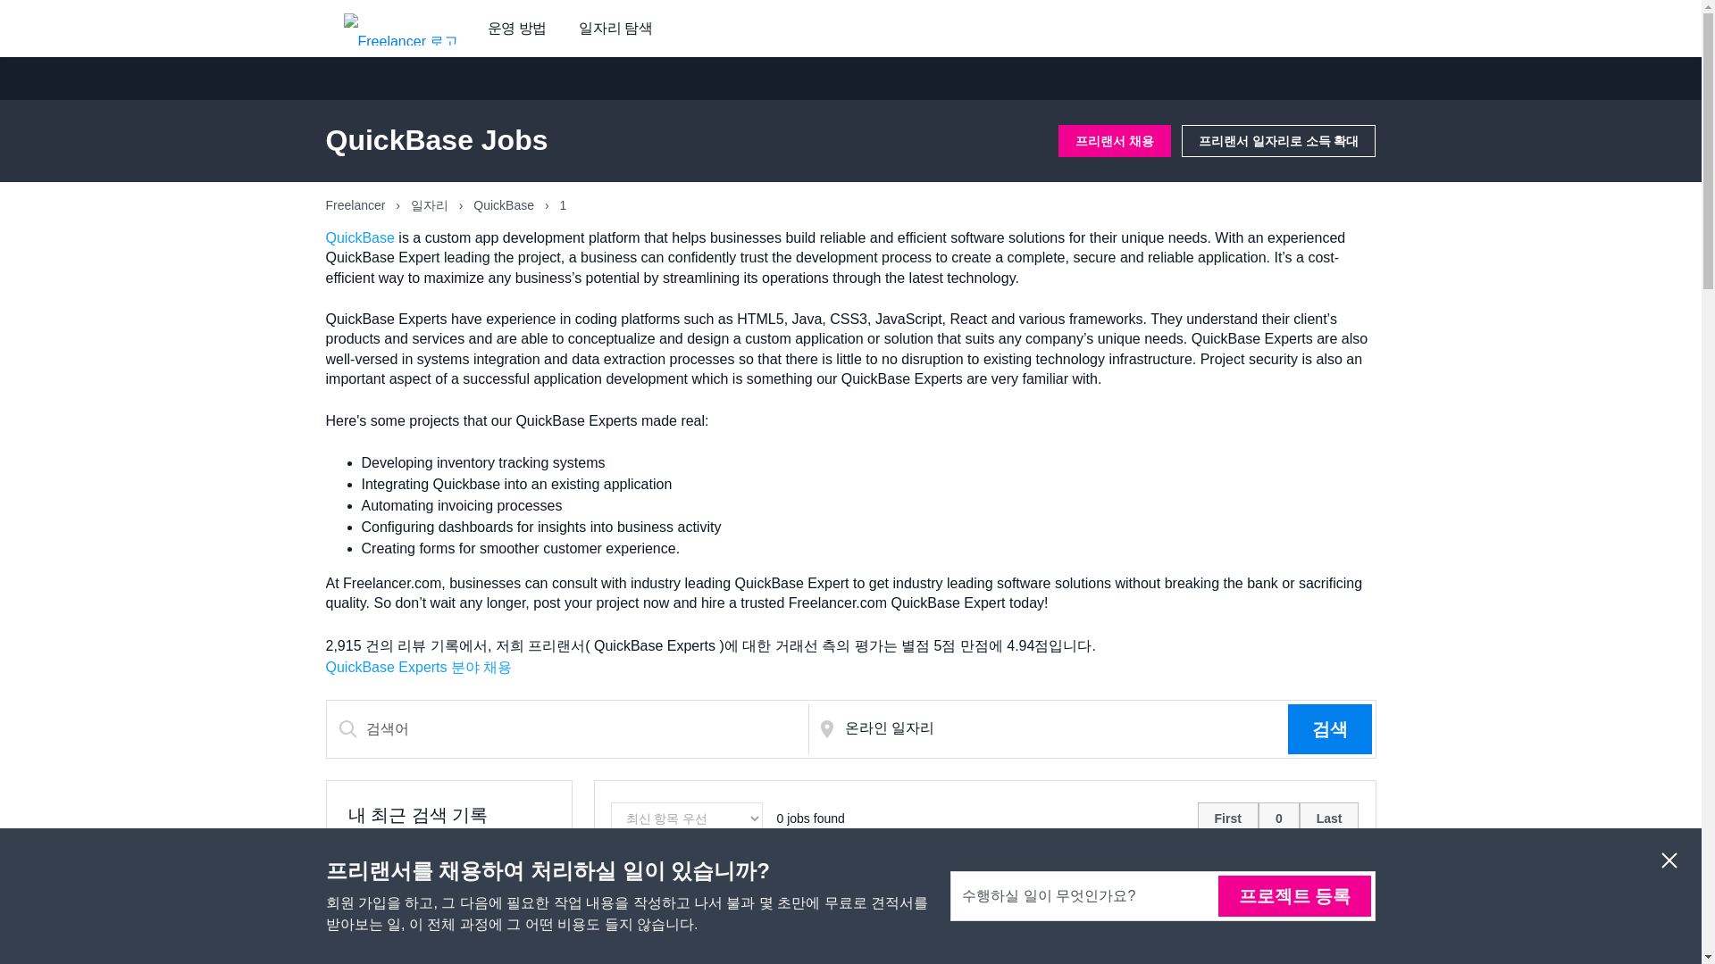  I want to click on 0, so click(1279, 818).